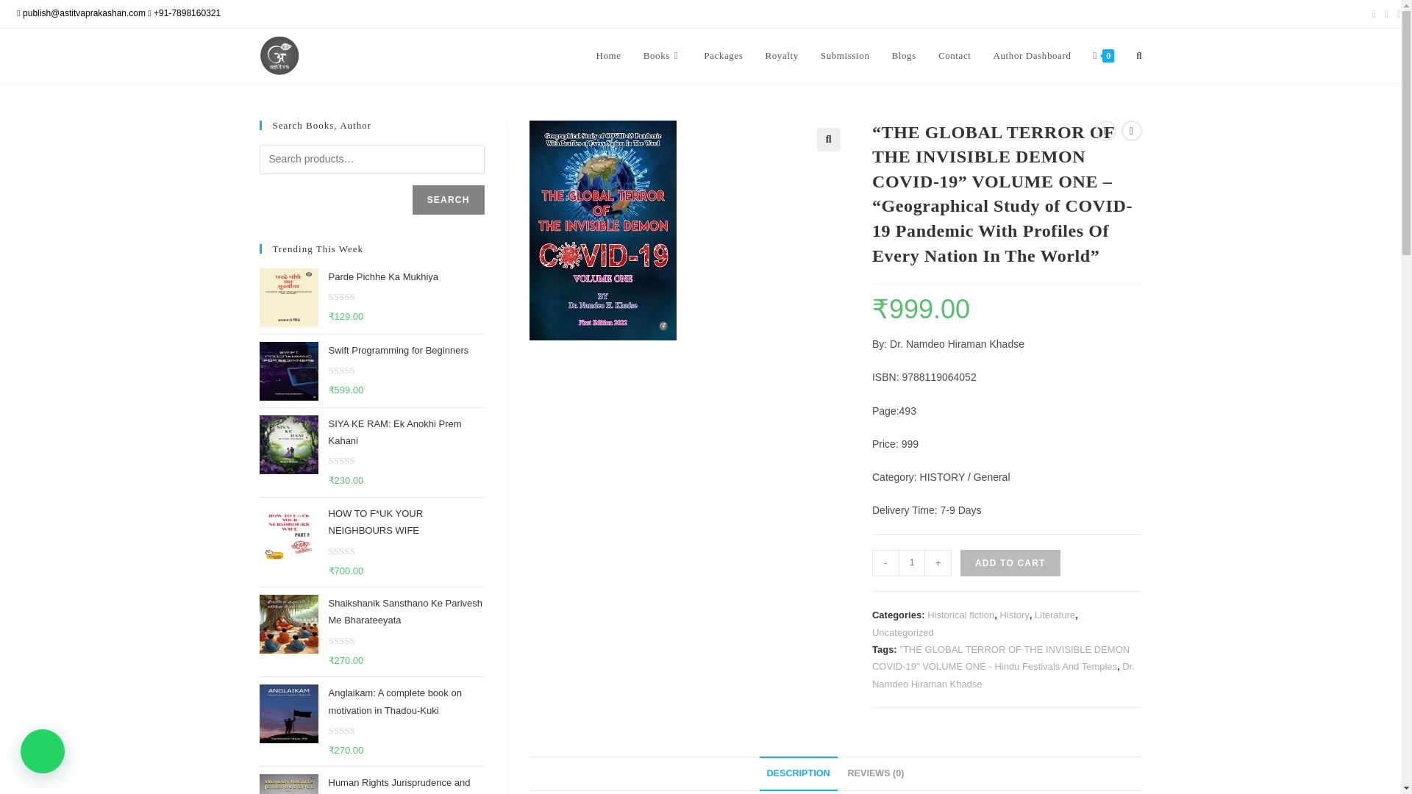 This screenshot has height=794, width=1412. I want to click on Books, so click(663, 56).